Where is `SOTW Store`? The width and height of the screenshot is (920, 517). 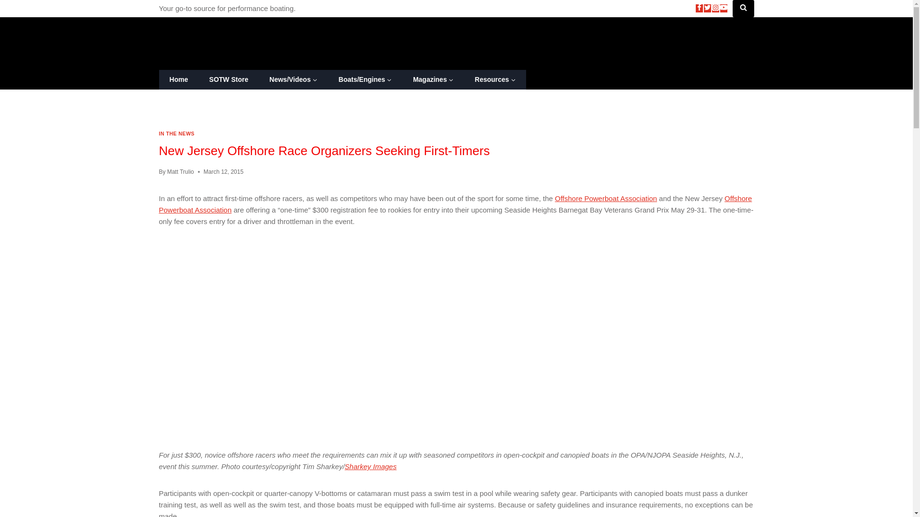
SOTW Store is located at coordinates (228, 79).